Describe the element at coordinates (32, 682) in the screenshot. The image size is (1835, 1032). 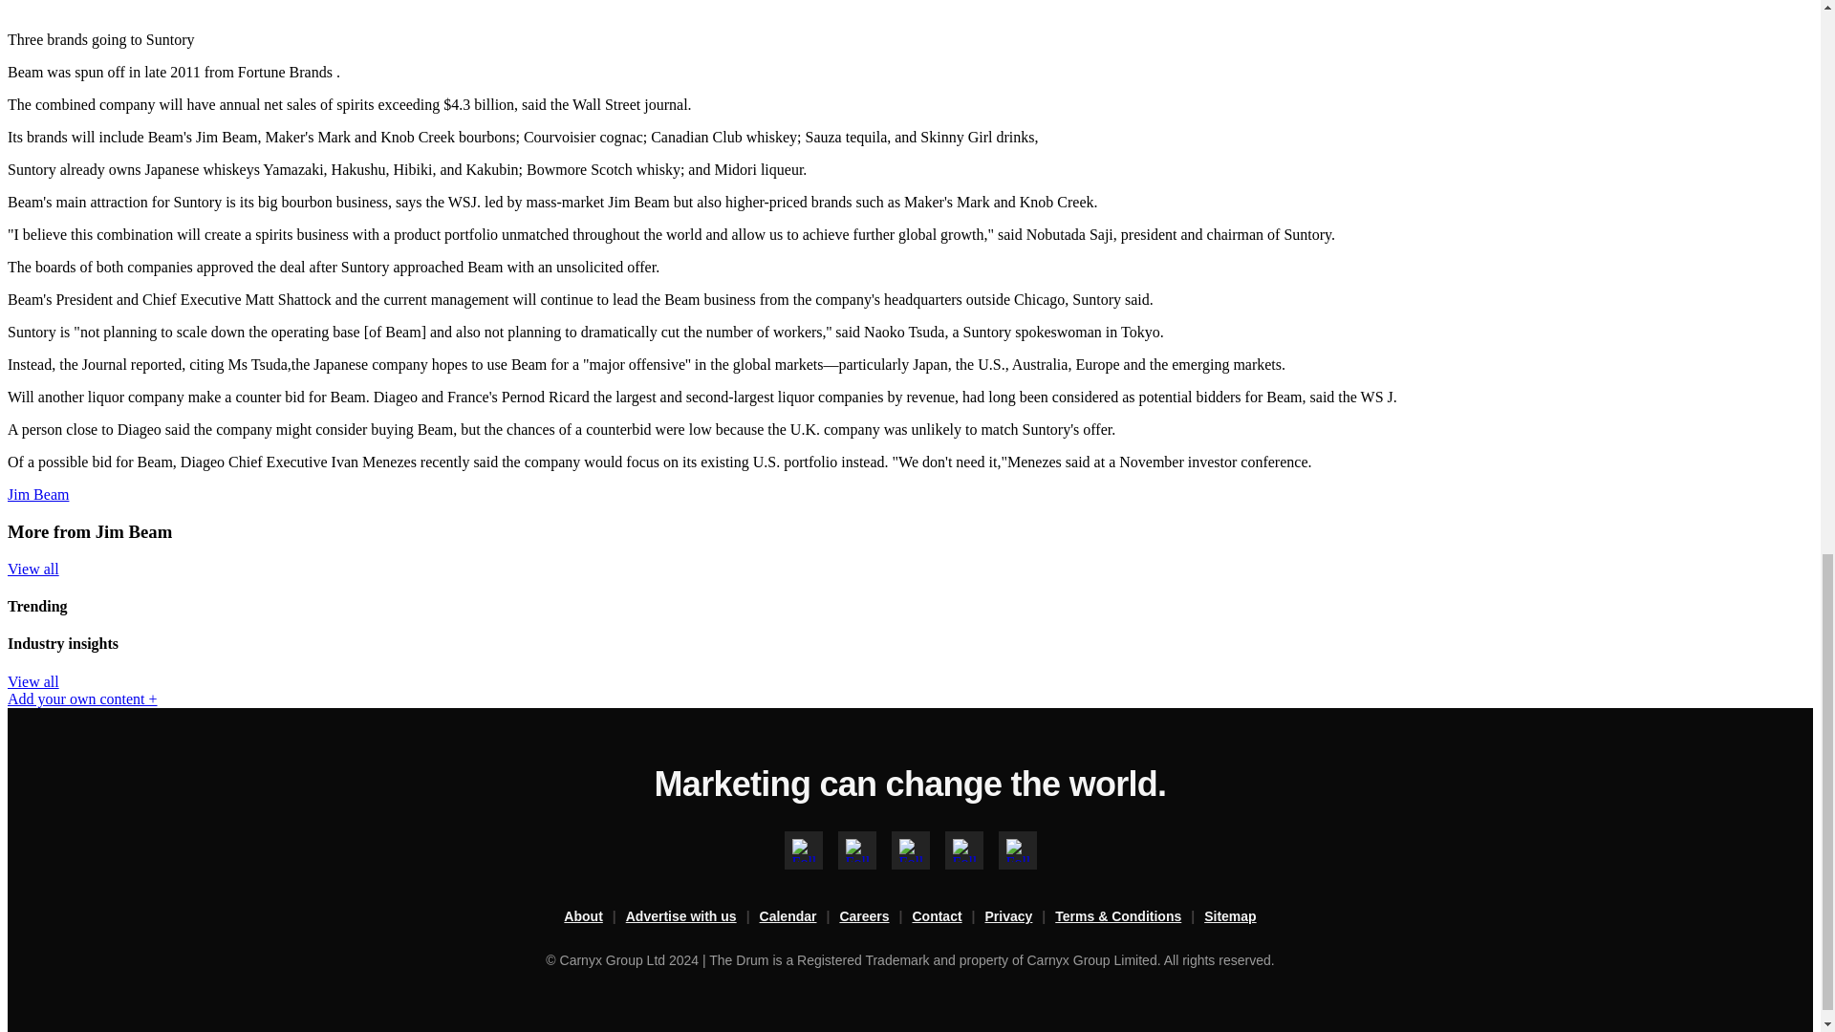
I see `View all` at that location.